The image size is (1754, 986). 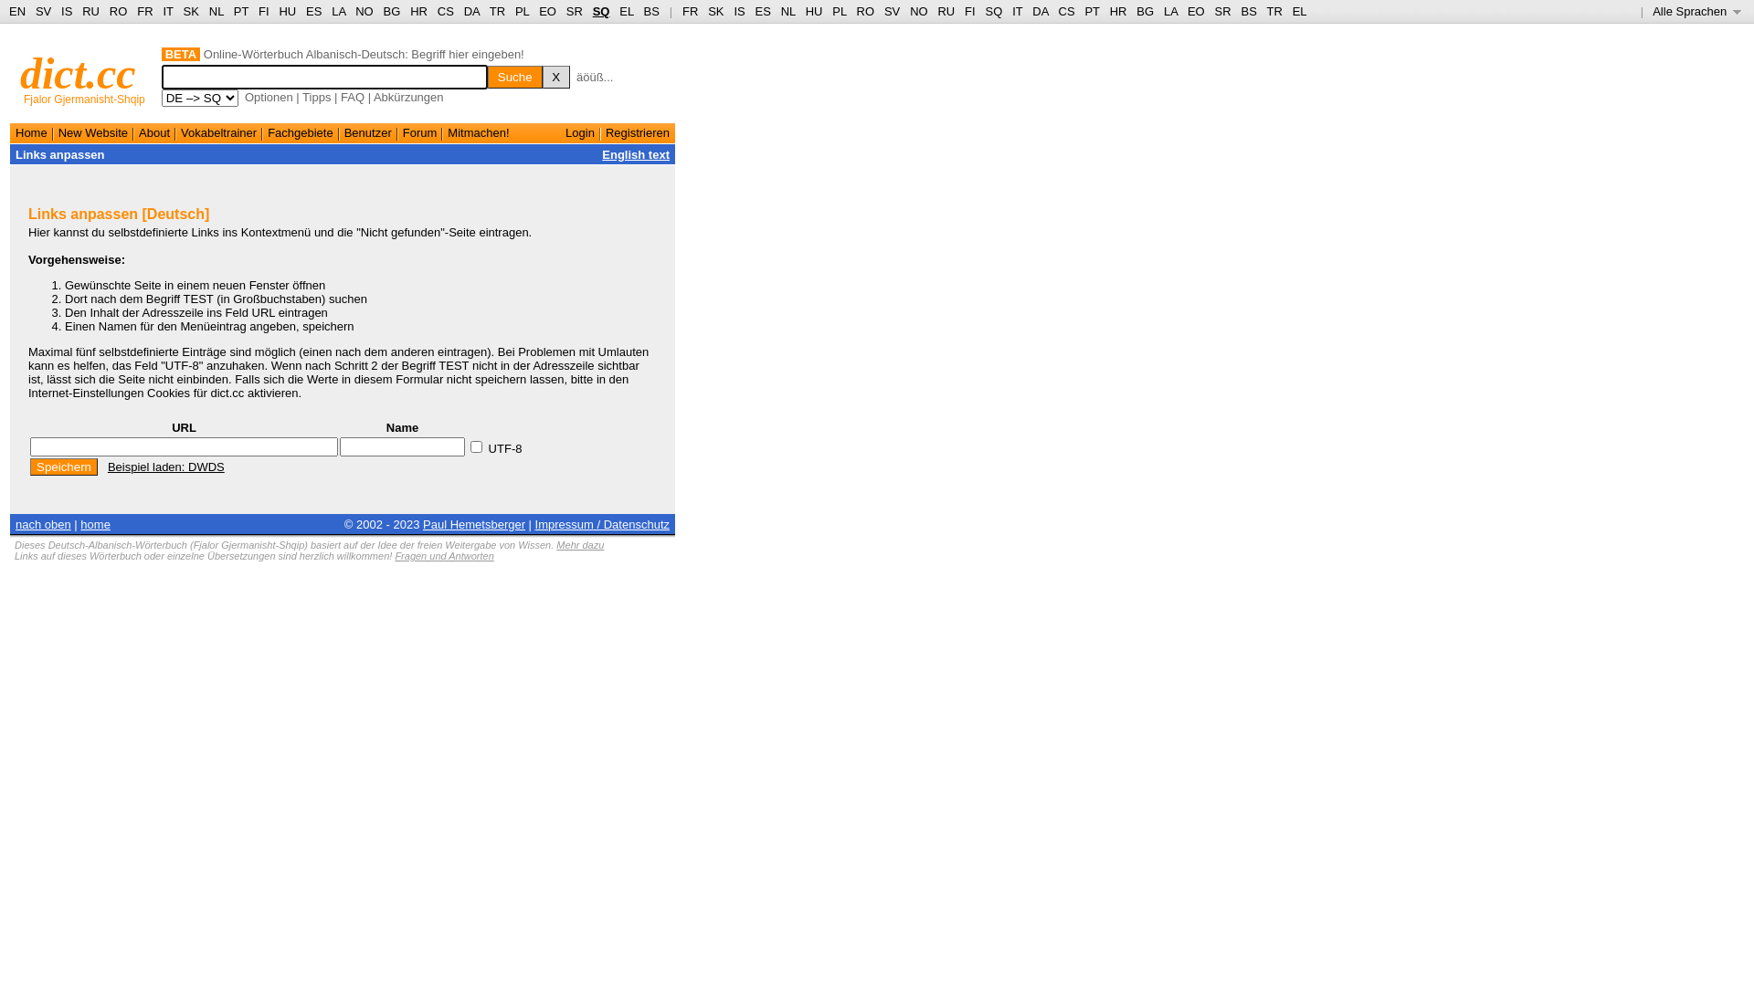 I want to click on Beispiel laden: DWDS, so click(x=166, y=467).